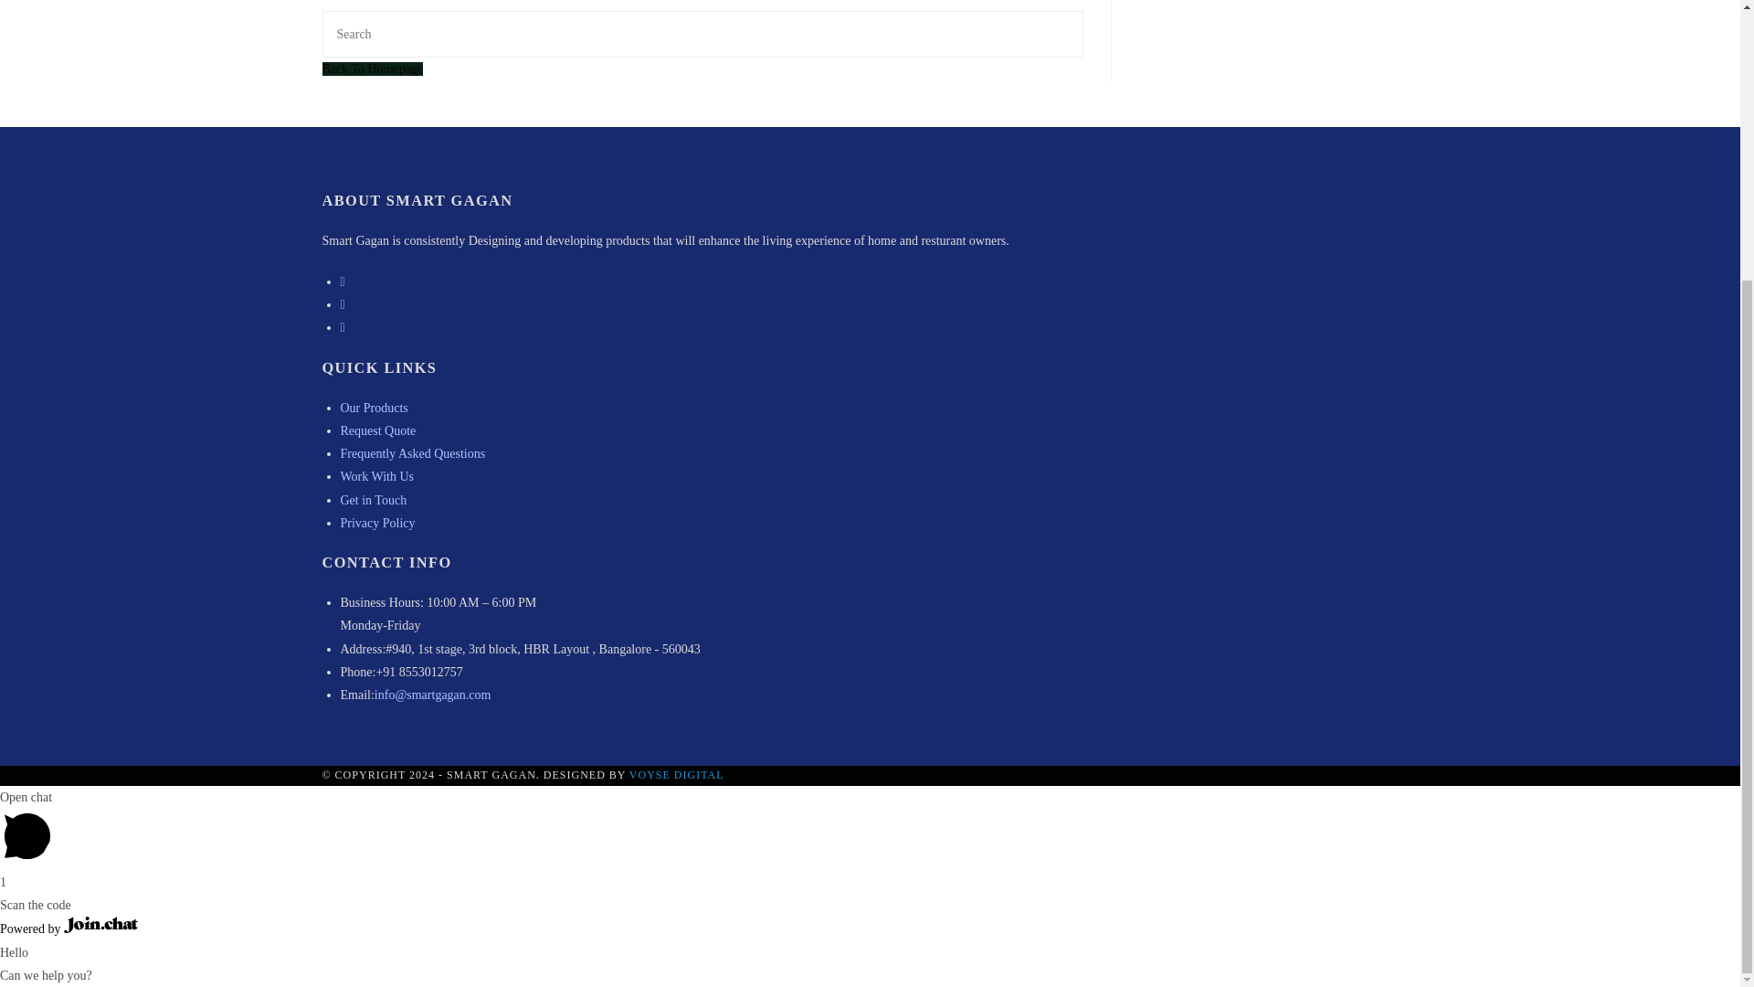 The height and width of the screenshot is (987, 1754). What do you see at coordinates (100, 925) in the screenshot?
I see `Joinchat` at bounding box center [100, 925].